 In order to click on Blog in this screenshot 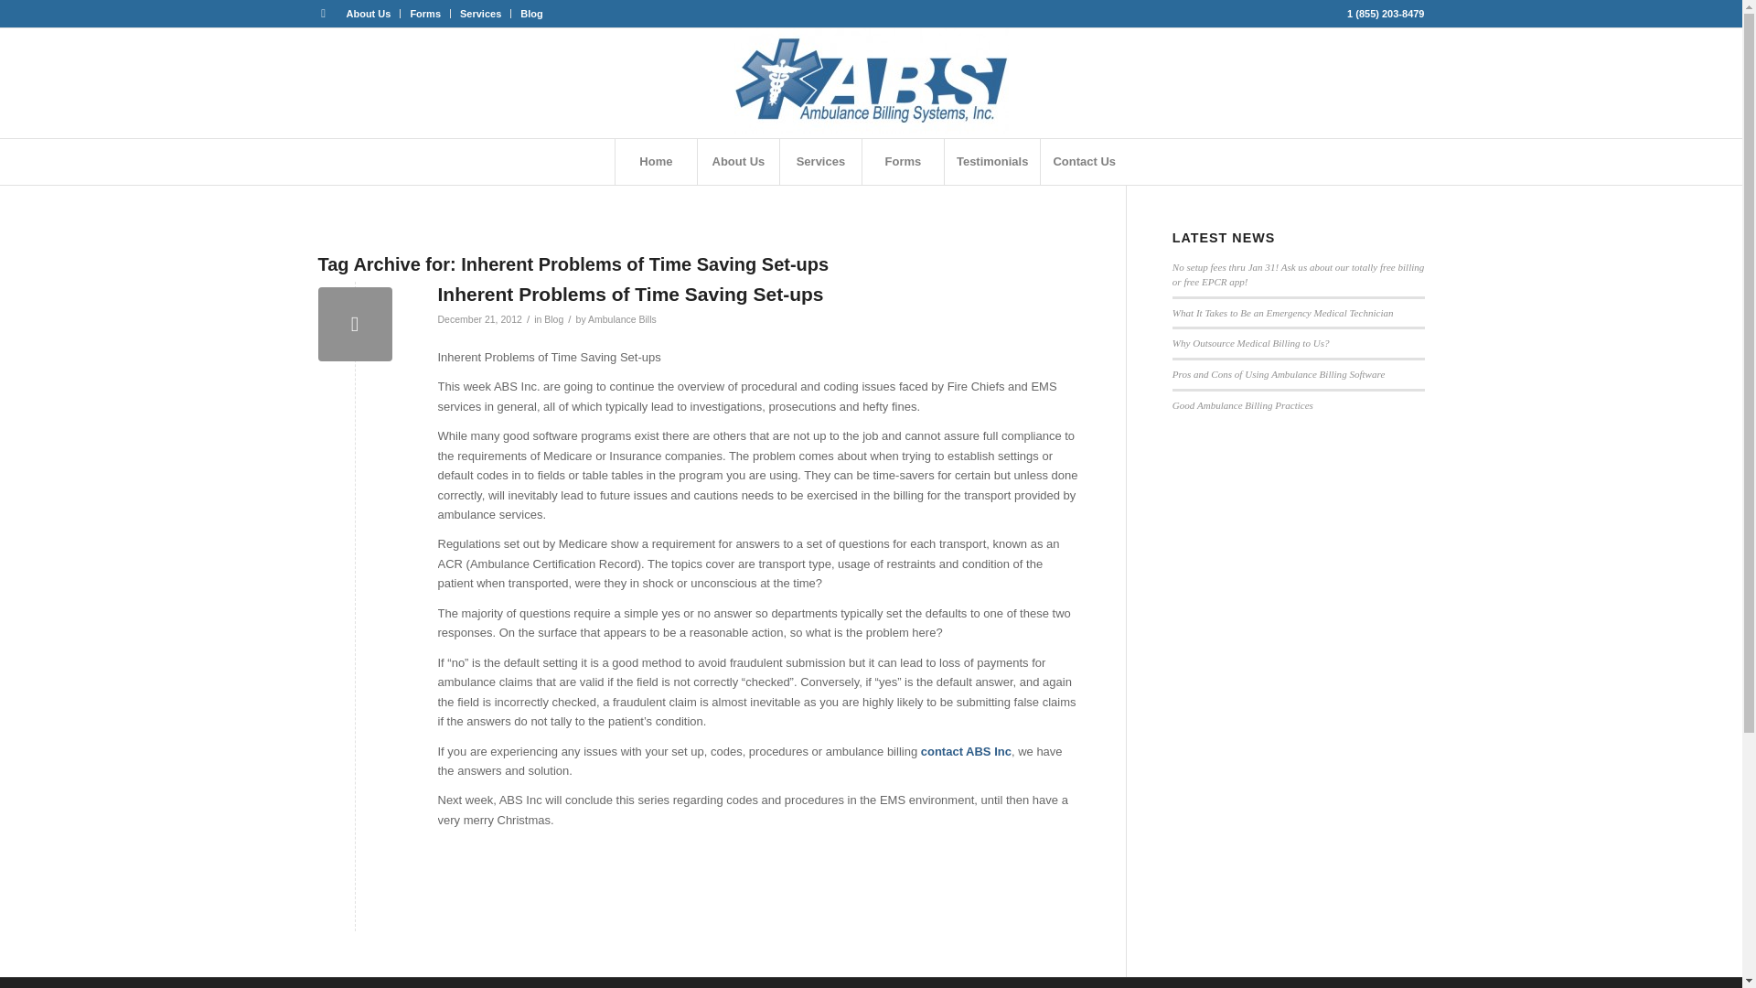, I will do `click(554, 319)`.